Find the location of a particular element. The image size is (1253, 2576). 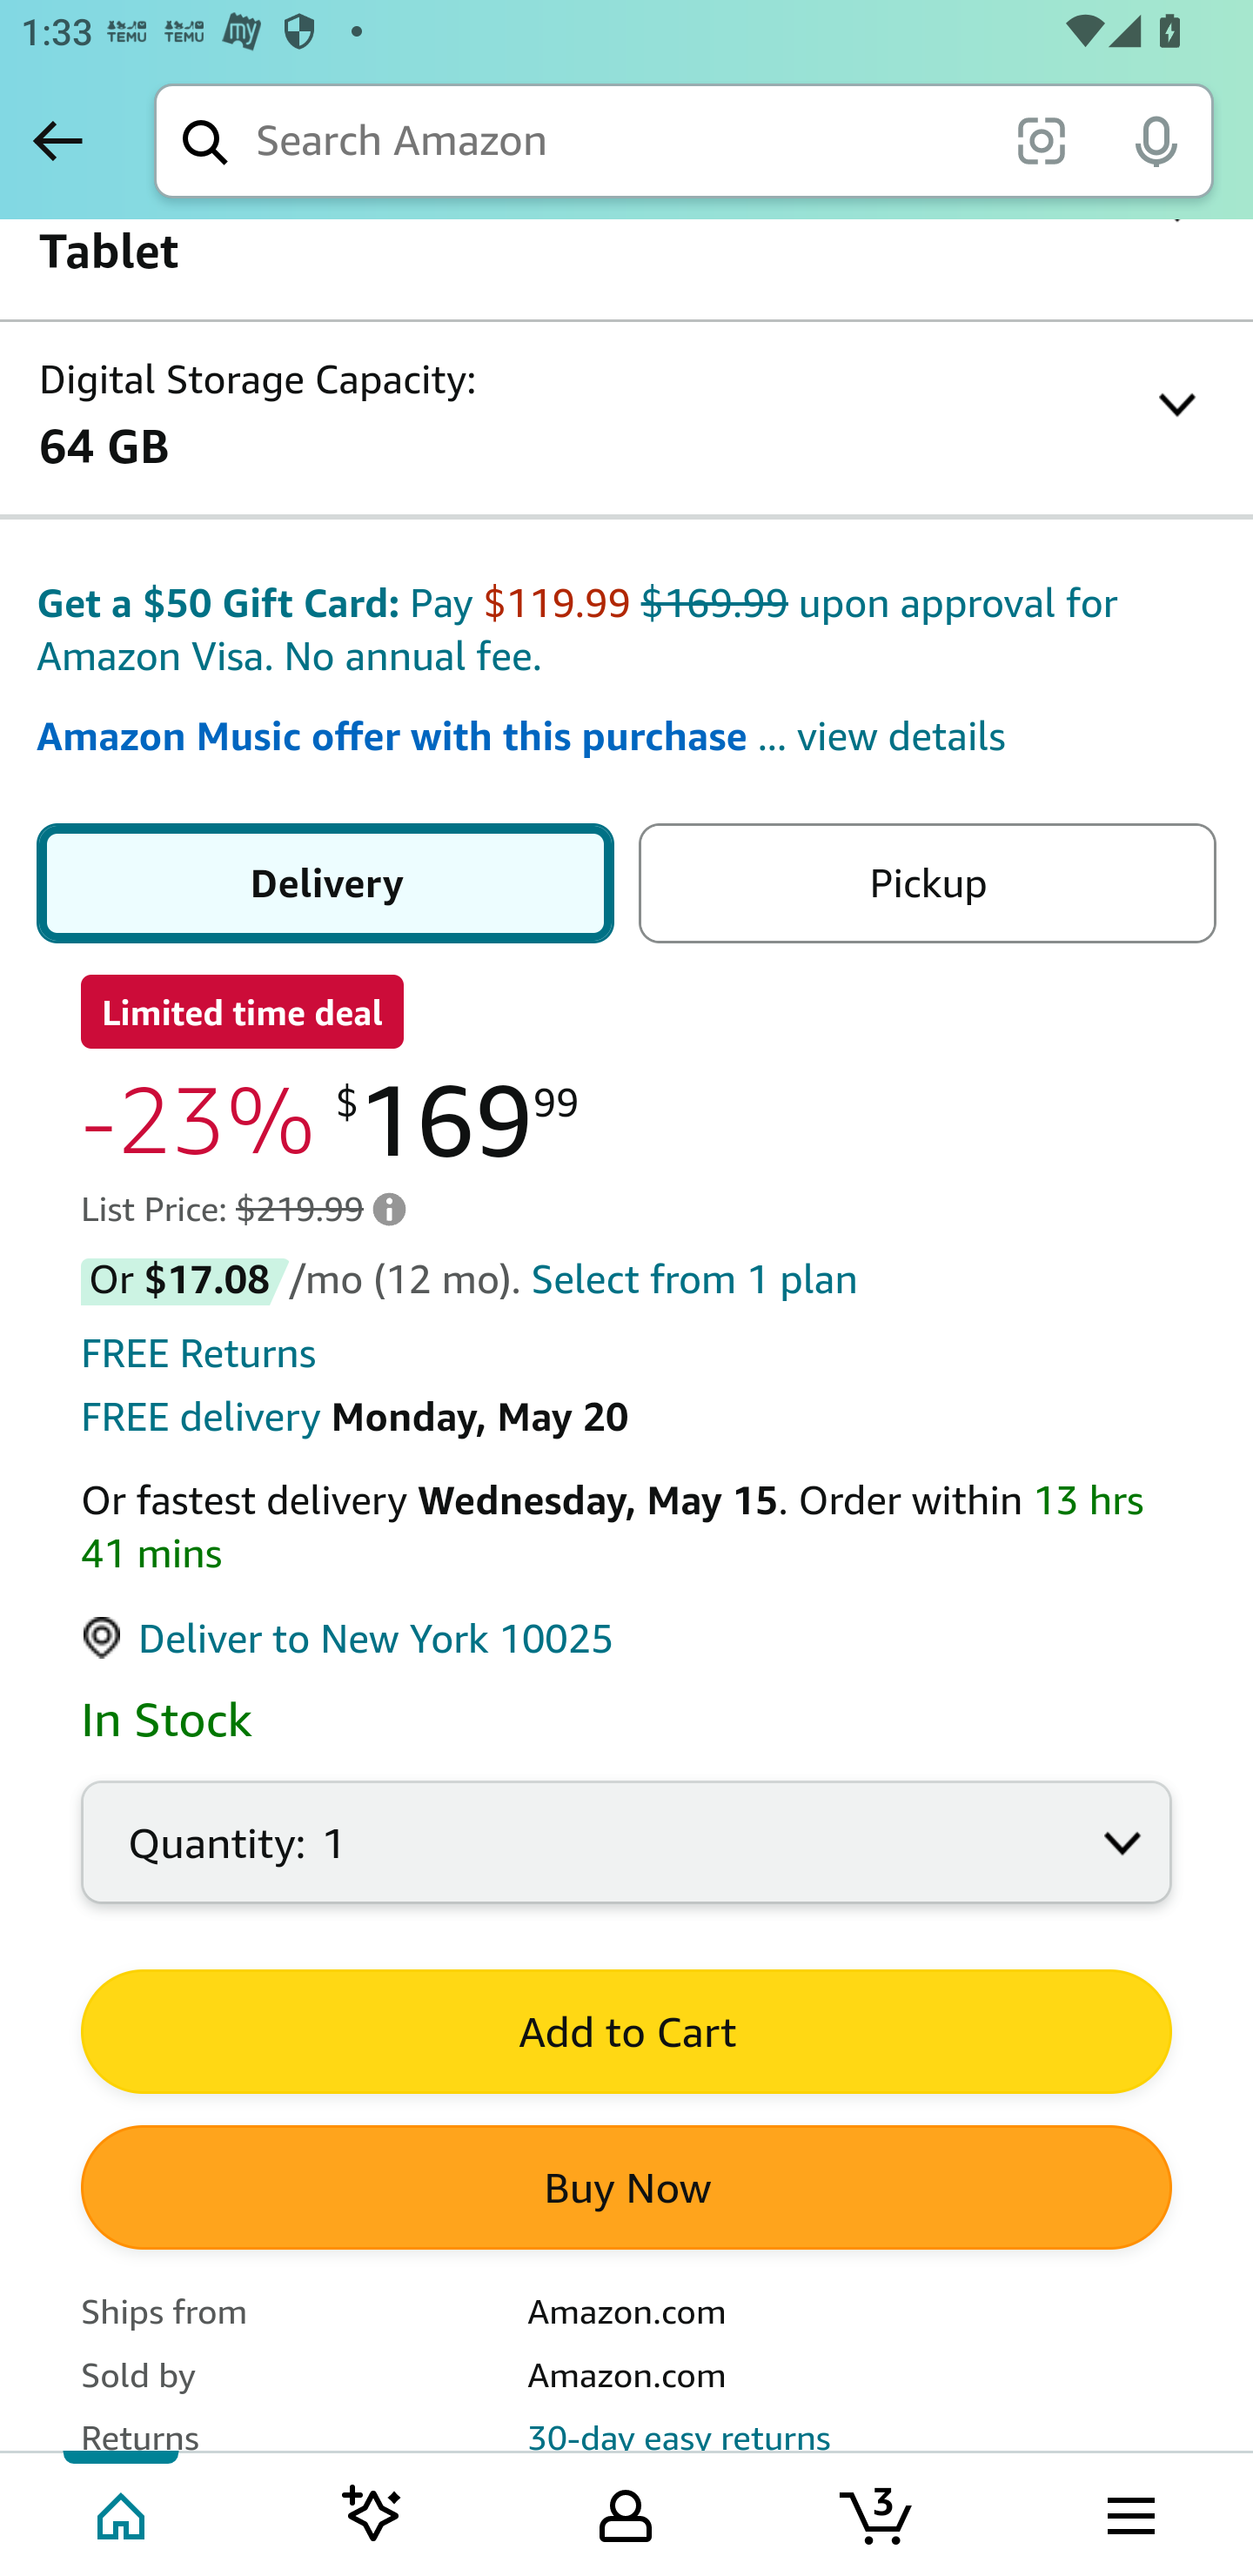

Back is located at coordinates (57, 140).